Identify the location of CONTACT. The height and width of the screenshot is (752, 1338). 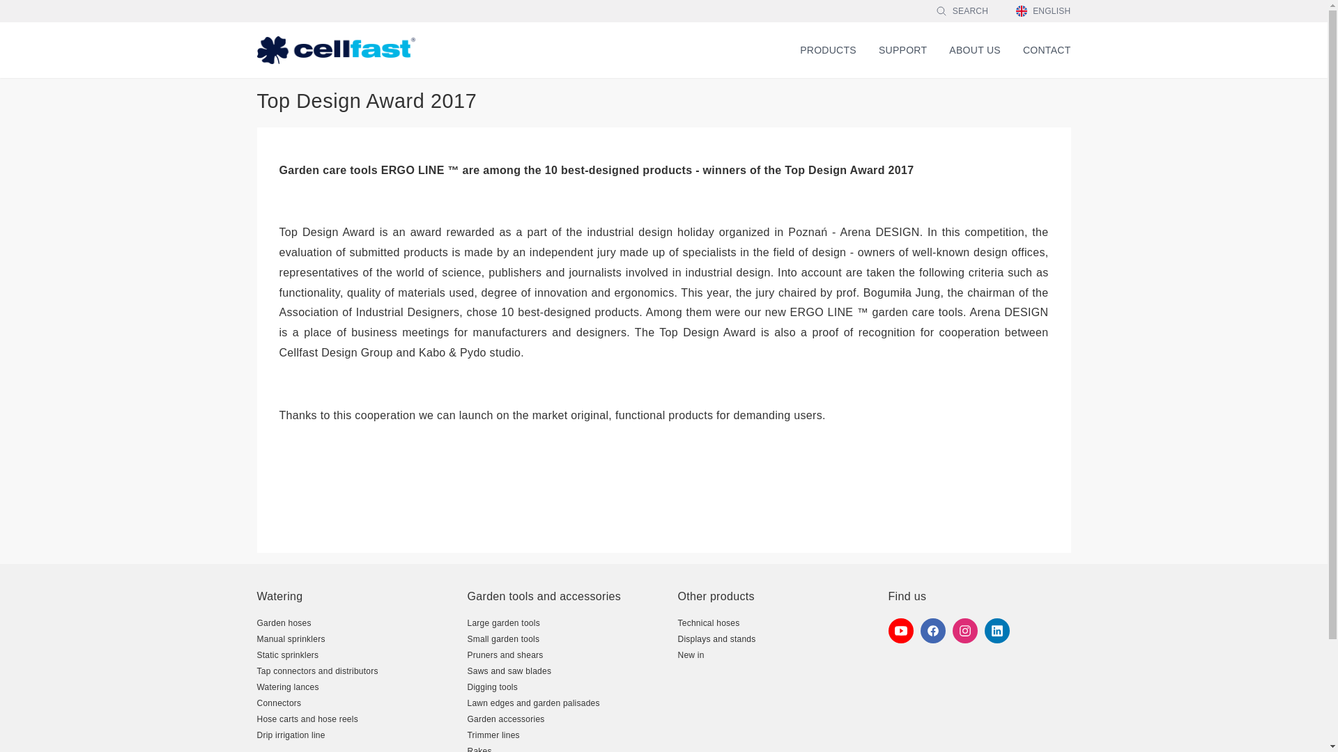
(1047, 49).